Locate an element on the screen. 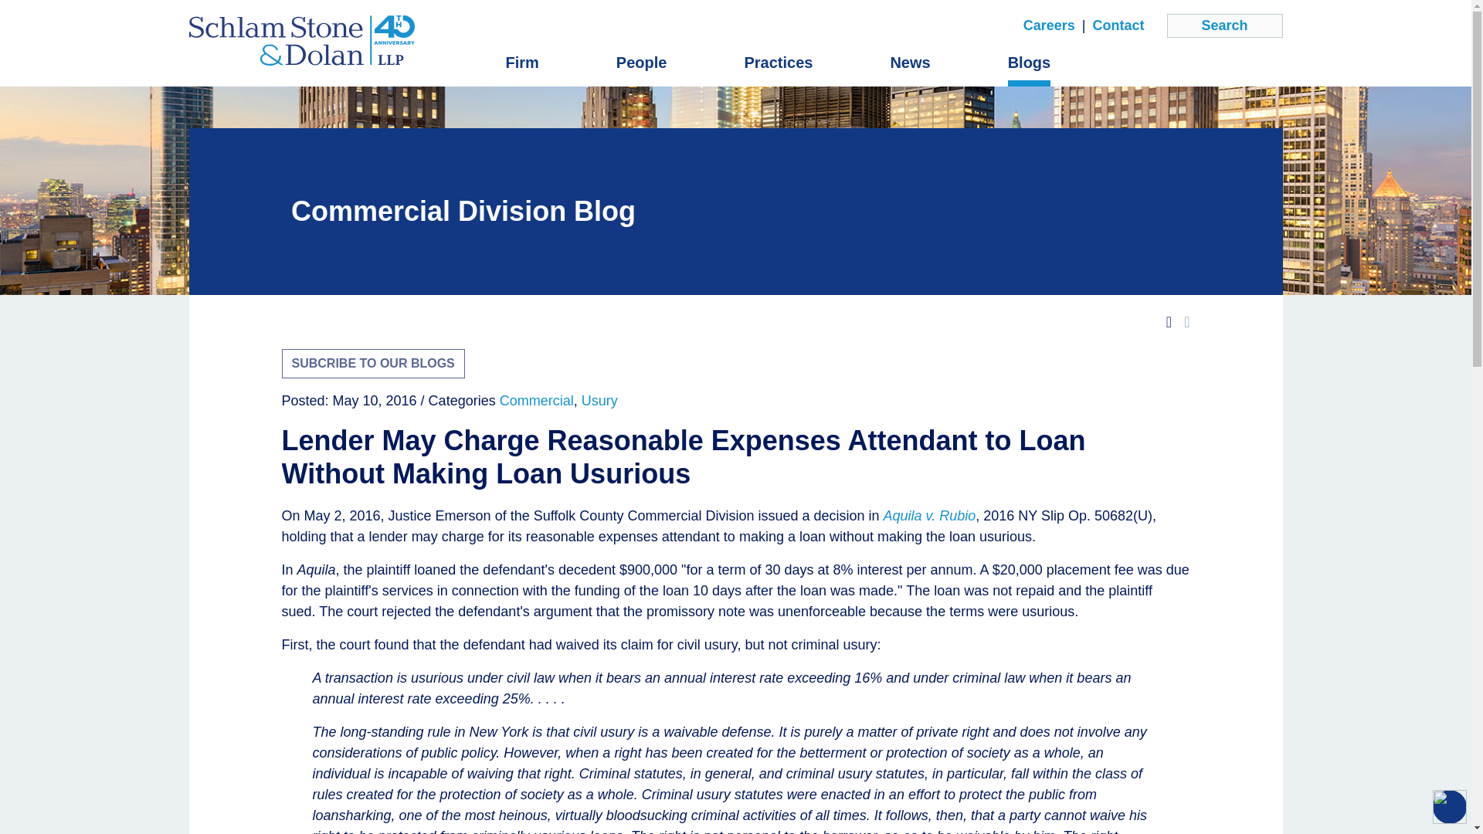 Image resolution: width=1483 pixels, height=834 pixels. SUBCRIBE TO OUR BLOGS is located at coordinates (372, 364).